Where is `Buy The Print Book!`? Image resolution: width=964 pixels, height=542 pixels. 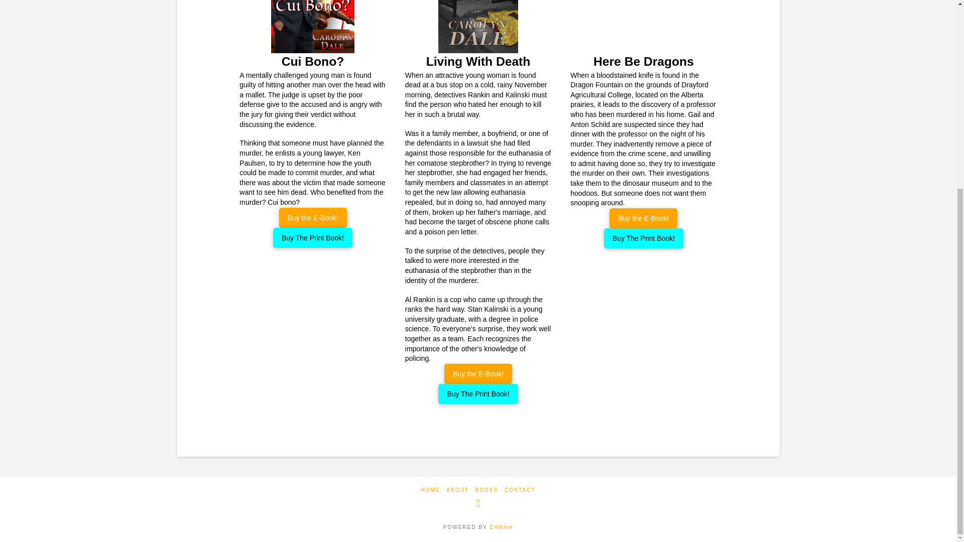 Buy The Print Book! is located at coordinates (312, 237).